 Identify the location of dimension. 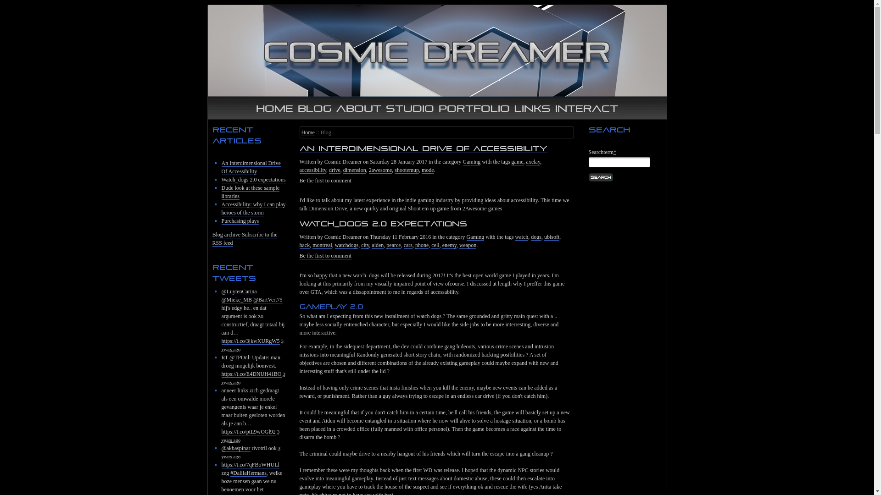
(355, 170).